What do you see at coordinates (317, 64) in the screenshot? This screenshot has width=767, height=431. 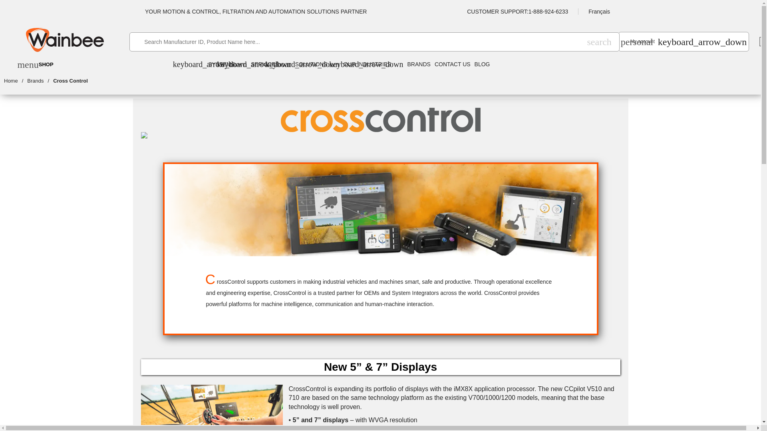 I see `SOLUTIONS` at bounding box center [317, 64].